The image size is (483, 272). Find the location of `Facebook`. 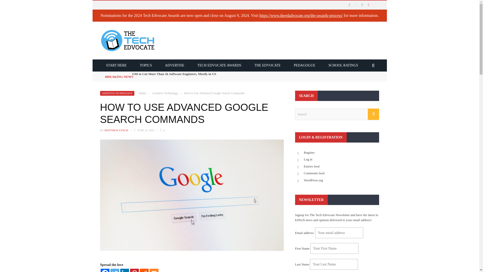

Facebook is located at coordinates (105, 270).